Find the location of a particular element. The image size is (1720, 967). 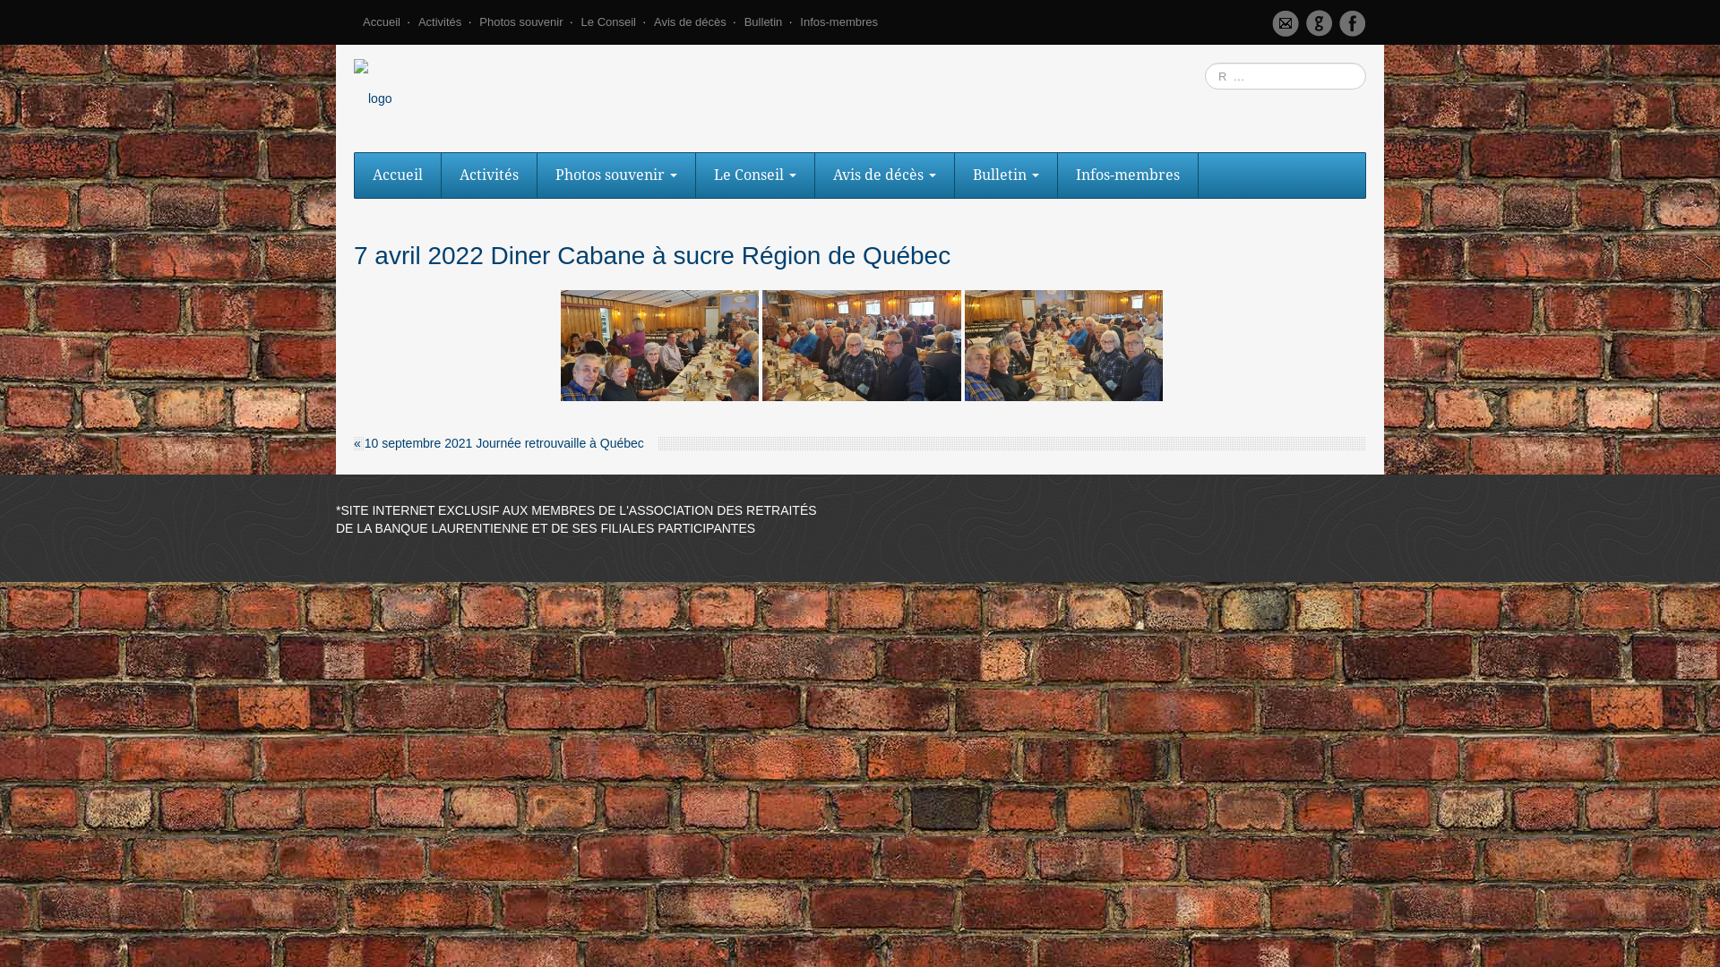

Infos-membres is located at coordinates (838, 27).